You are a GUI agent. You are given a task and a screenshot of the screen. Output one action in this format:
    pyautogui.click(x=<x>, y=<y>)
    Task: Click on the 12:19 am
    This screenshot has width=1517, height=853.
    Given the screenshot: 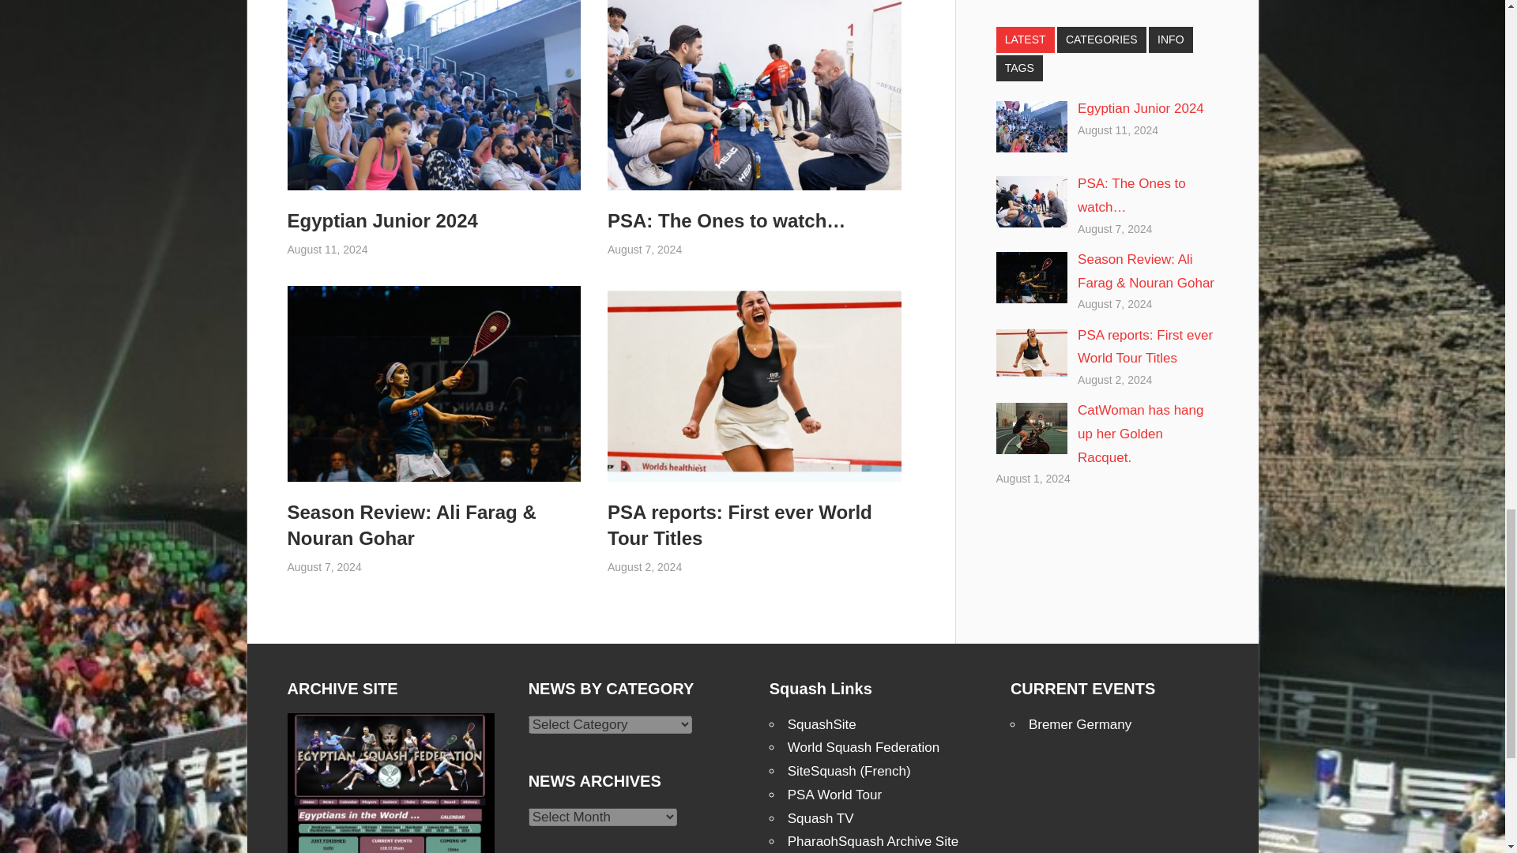 What is the action you would take?
    pyautogui.click(x=325, y=566)
    